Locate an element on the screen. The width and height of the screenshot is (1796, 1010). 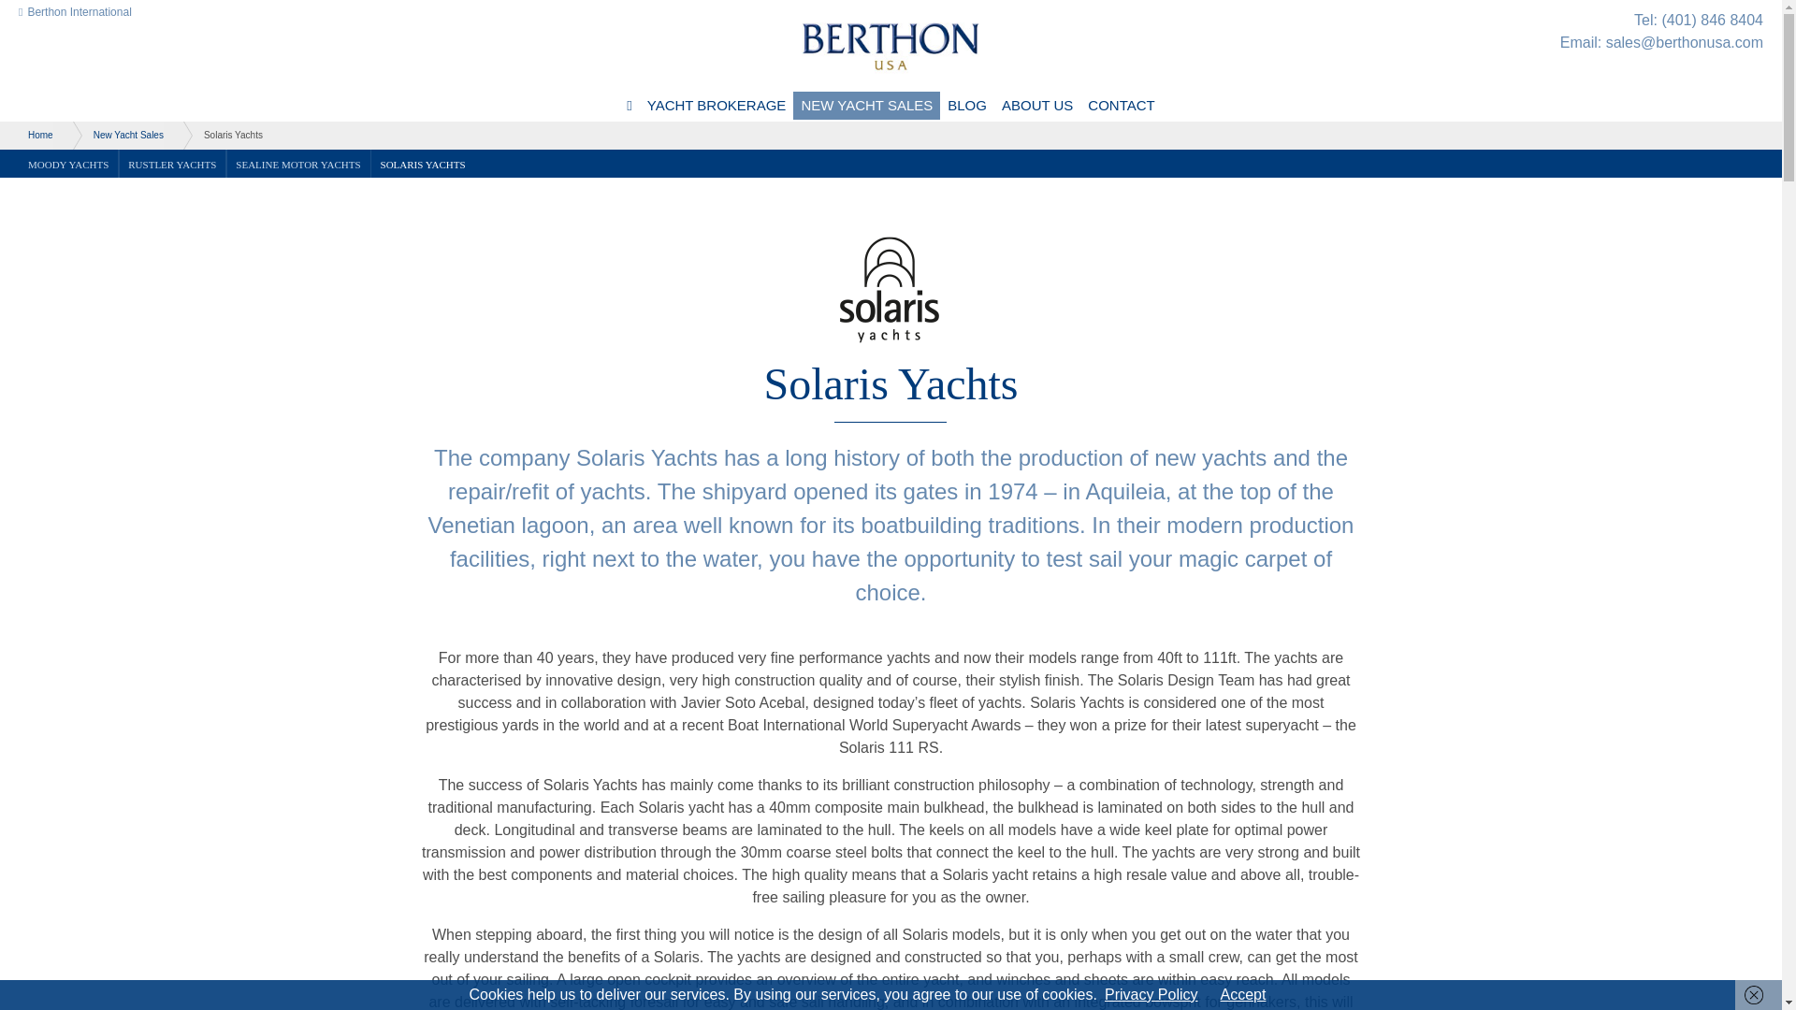
BLOG is located at coordinates (967, 106).